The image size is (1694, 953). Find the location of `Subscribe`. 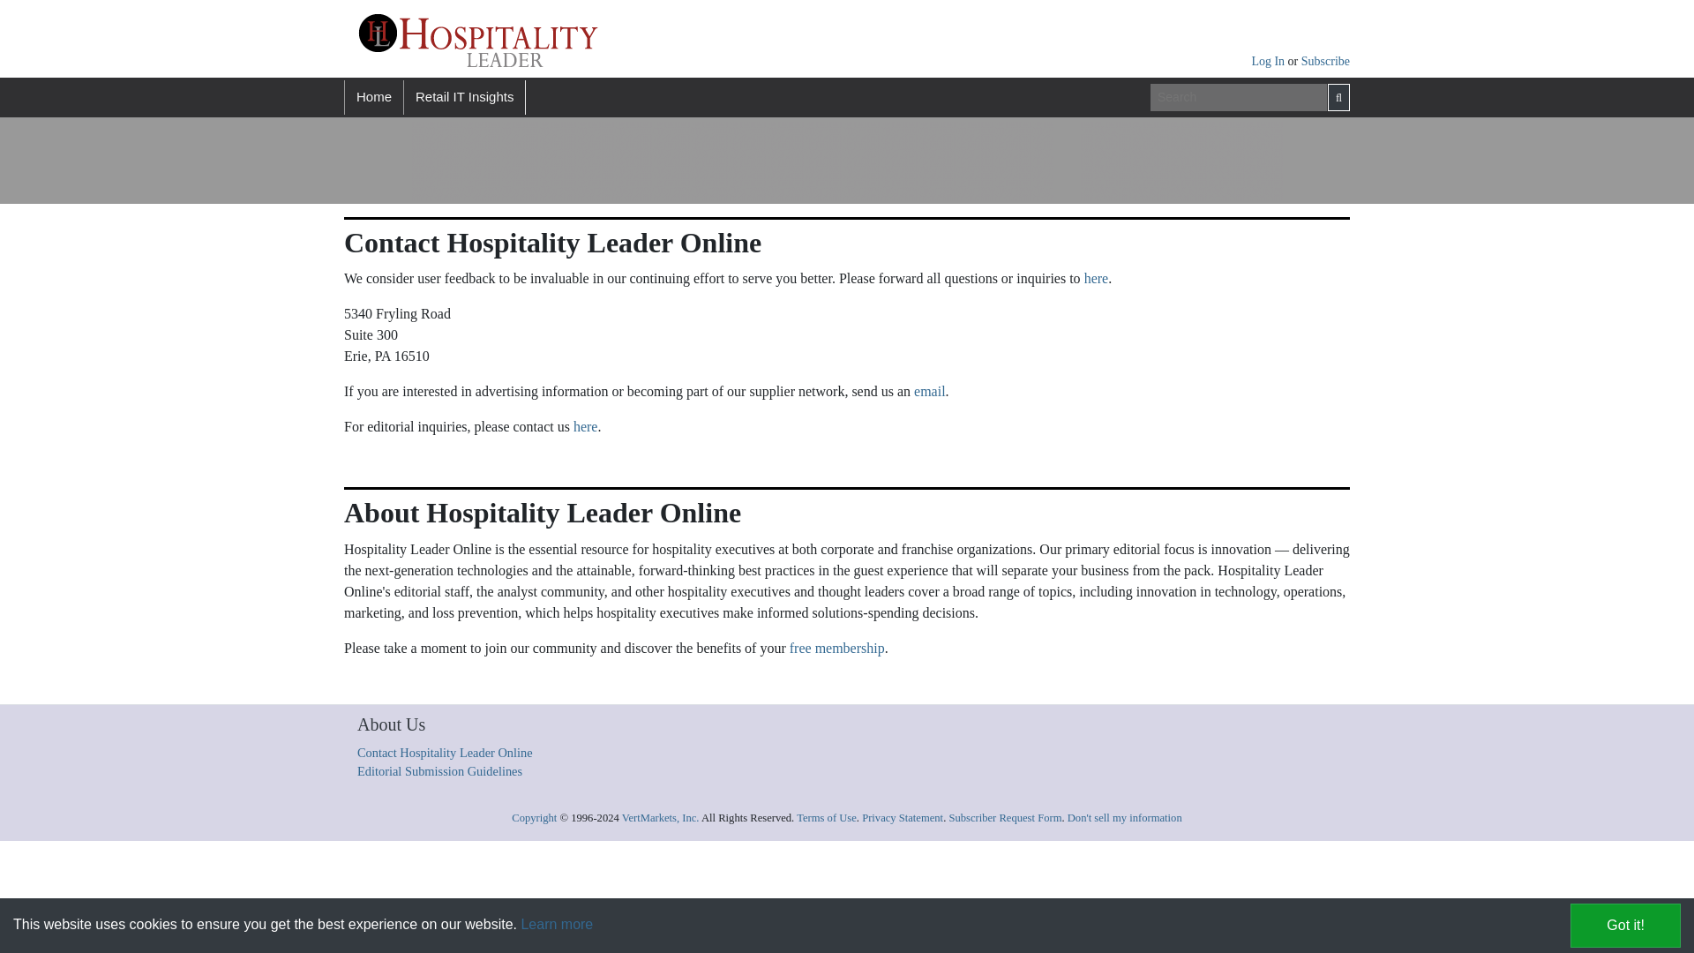

Subscribe is located at coordinates (1325, 60).